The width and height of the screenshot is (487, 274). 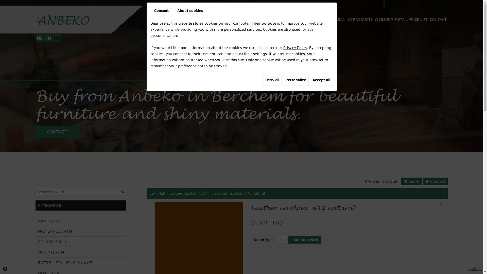 I want to click on Edit cookies setting, so click(x=5, y=269).